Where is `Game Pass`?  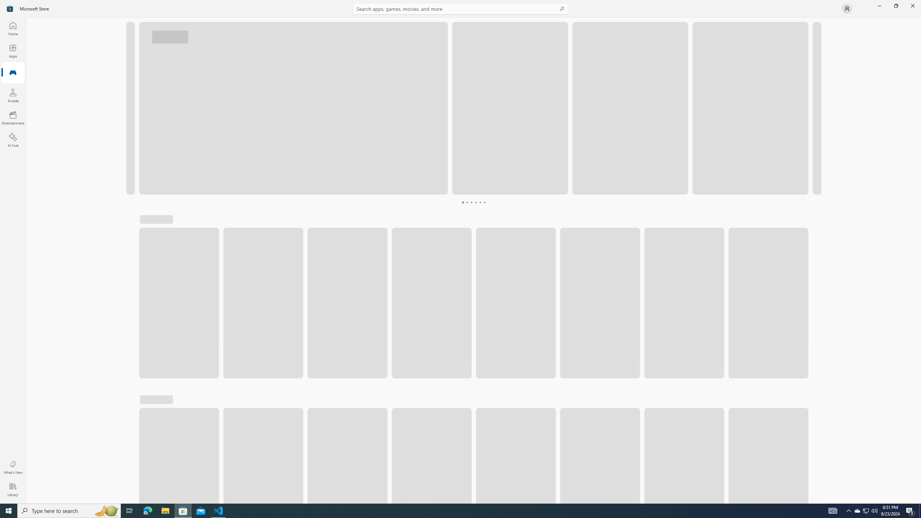 Game Pass is located at coordinates (372, 223).